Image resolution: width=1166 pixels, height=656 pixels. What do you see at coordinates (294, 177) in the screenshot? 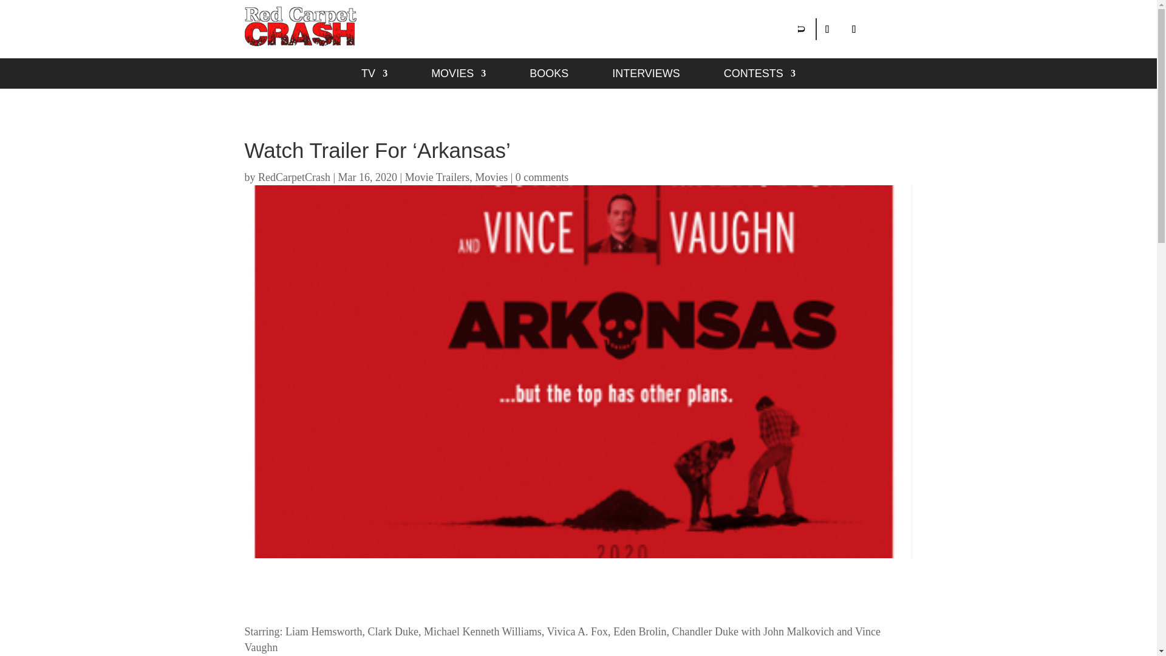
I see `Posts by RedCarpetCrash` at bounding box center [294, 177].